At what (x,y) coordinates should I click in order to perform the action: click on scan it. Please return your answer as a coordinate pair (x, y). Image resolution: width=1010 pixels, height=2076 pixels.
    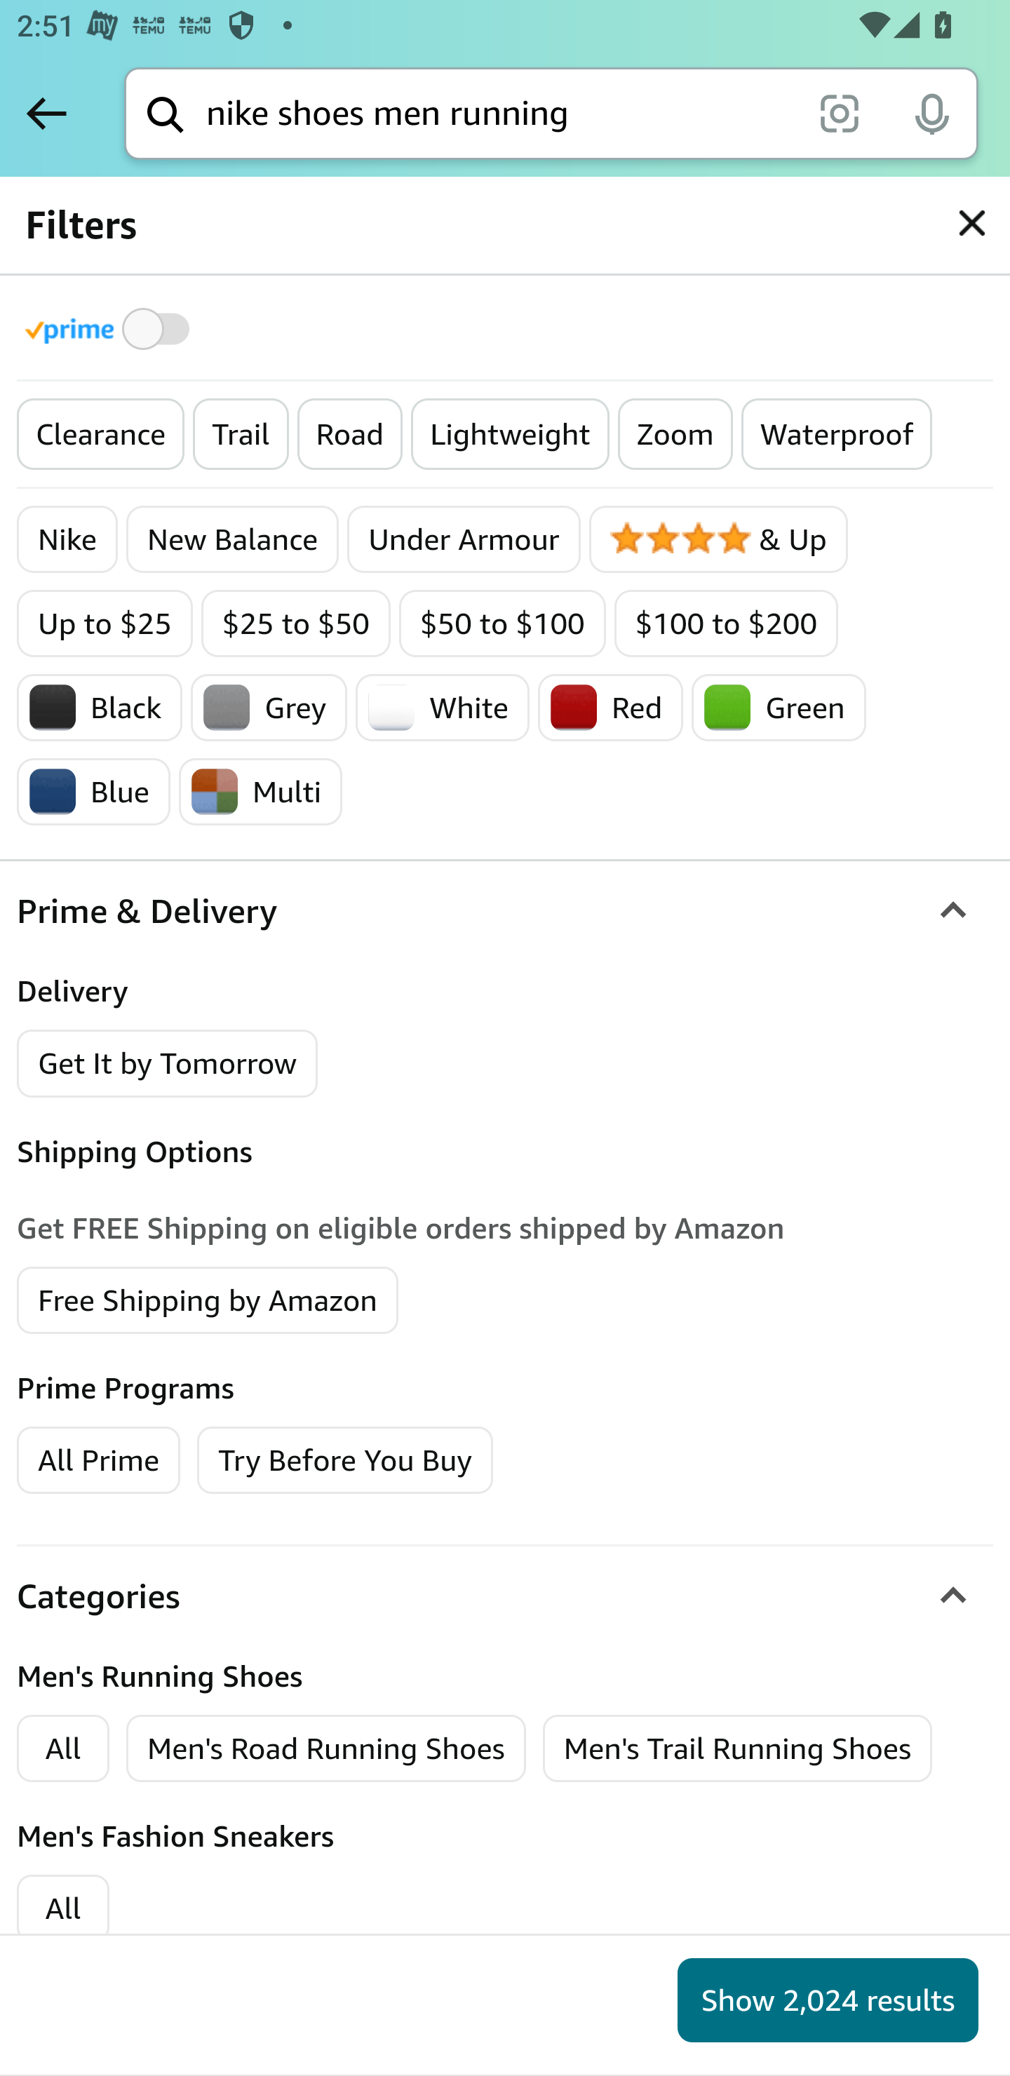
    Looking at the image, I should click on (839, 112).